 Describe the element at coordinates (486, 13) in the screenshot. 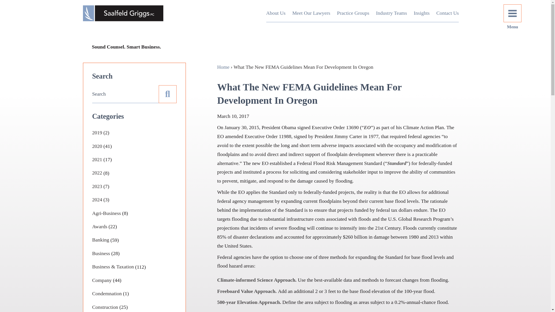

I see `Search` at that location.